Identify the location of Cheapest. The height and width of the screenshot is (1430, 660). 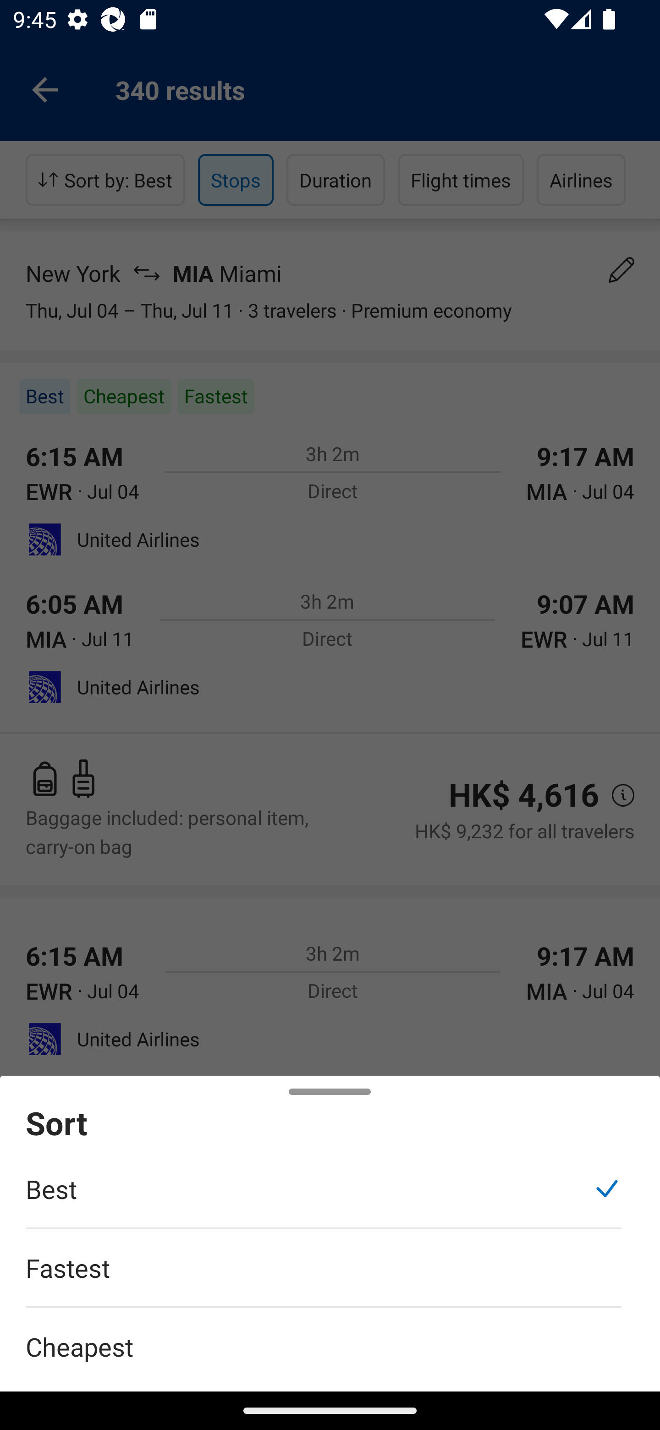
(330, 1336).